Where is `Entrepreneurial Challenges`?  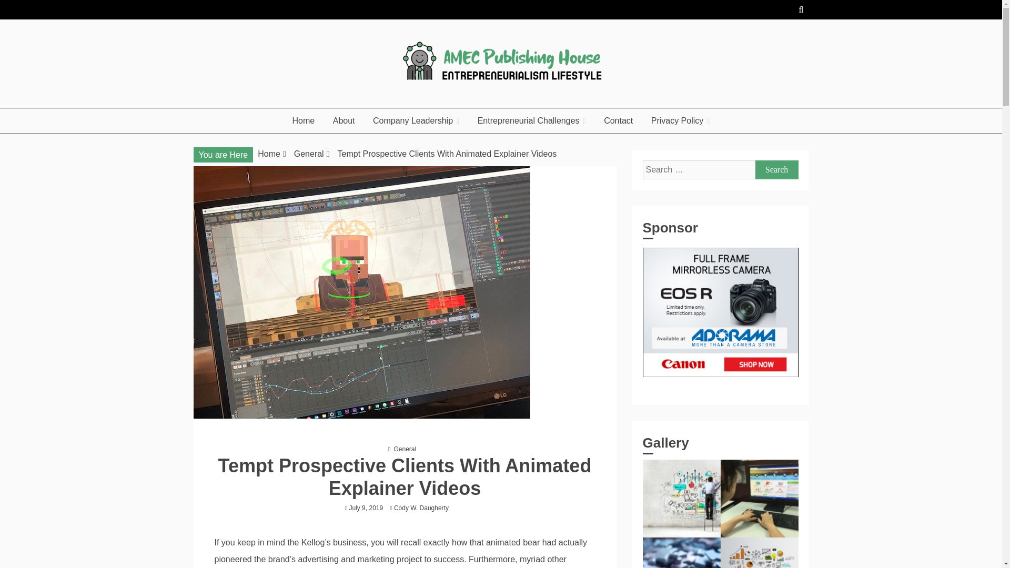 Entrepreneurial Challenges is located at coordinates (531, 120).